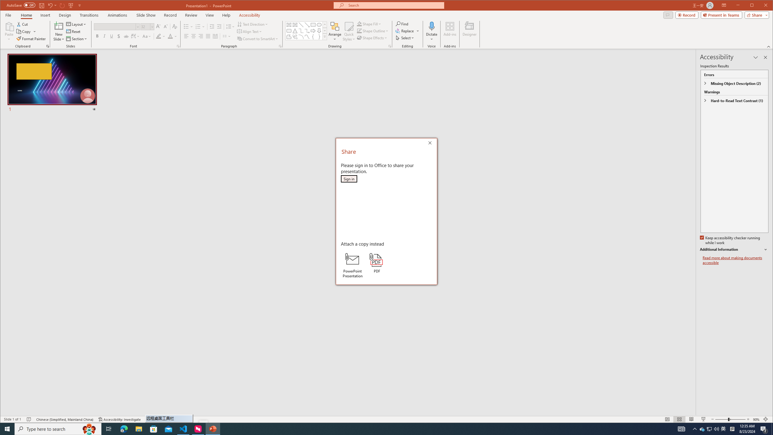 This screenshot has width=773, height=435. I want to click on Convert to SmartArt, so click(723, 429).